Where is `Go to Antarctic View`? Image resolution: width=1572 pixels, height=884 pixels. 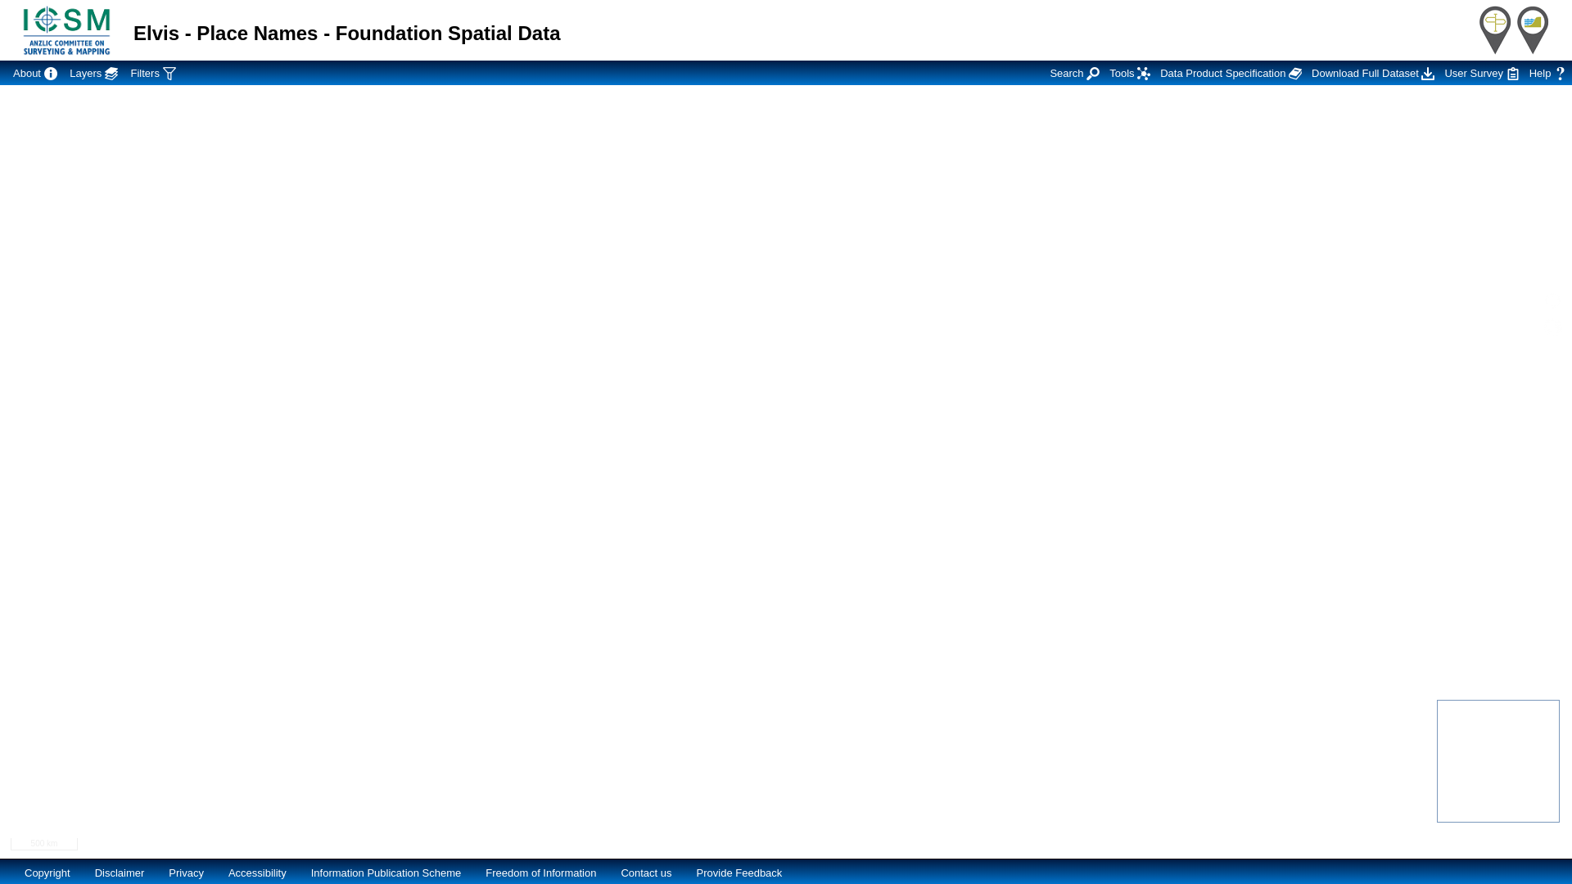 Go to Antarctic View is located at coordinates (1552, 327).